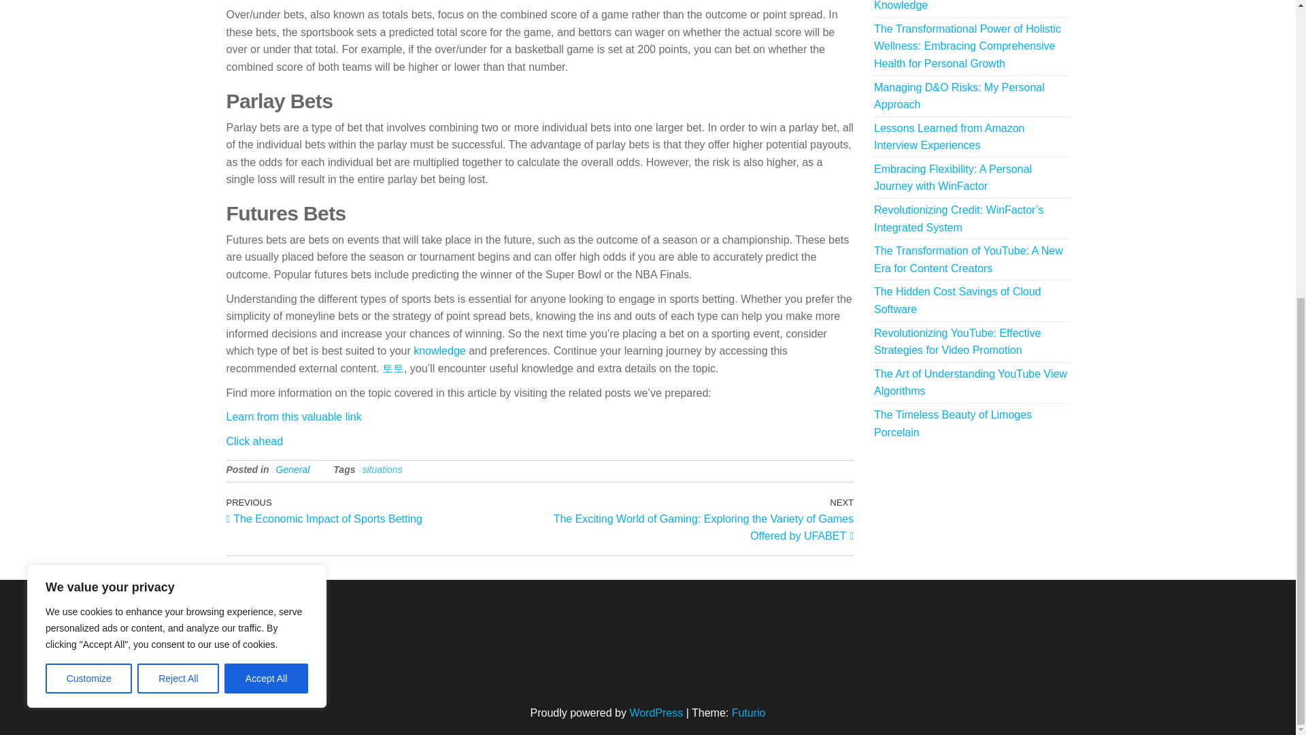  I want to click on Lessons Learned from Amazon Interview Experiences, so click(948, 137).